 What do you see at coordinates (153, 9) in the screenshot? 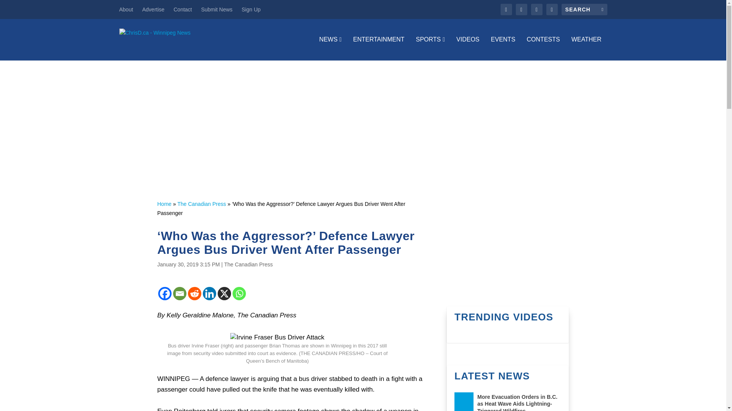
I see `Advertise` at bounding box center [153, 9].